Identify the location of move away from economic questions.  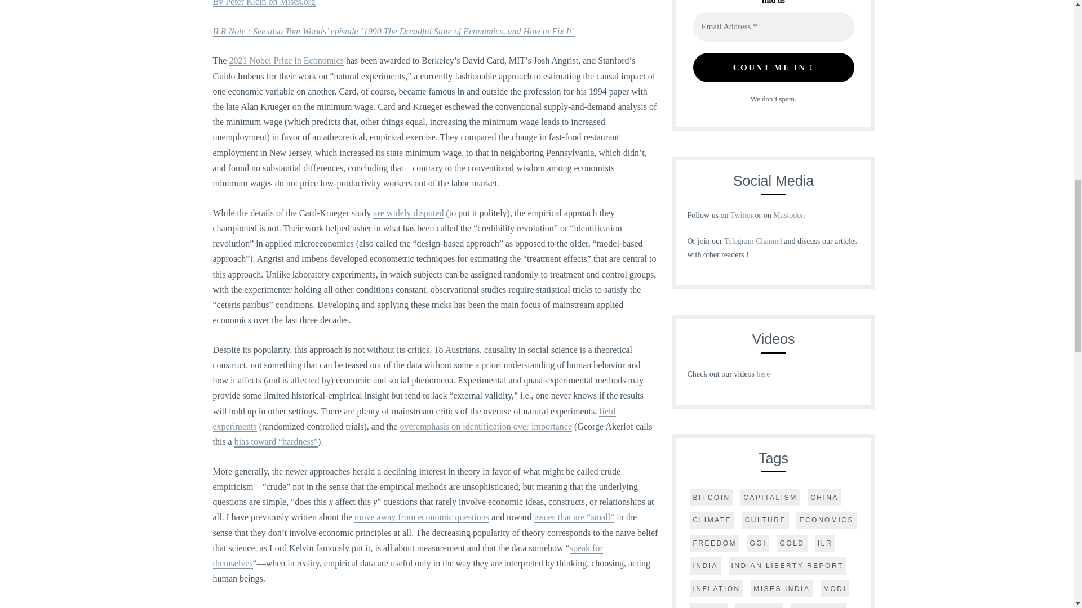
(422, 517).